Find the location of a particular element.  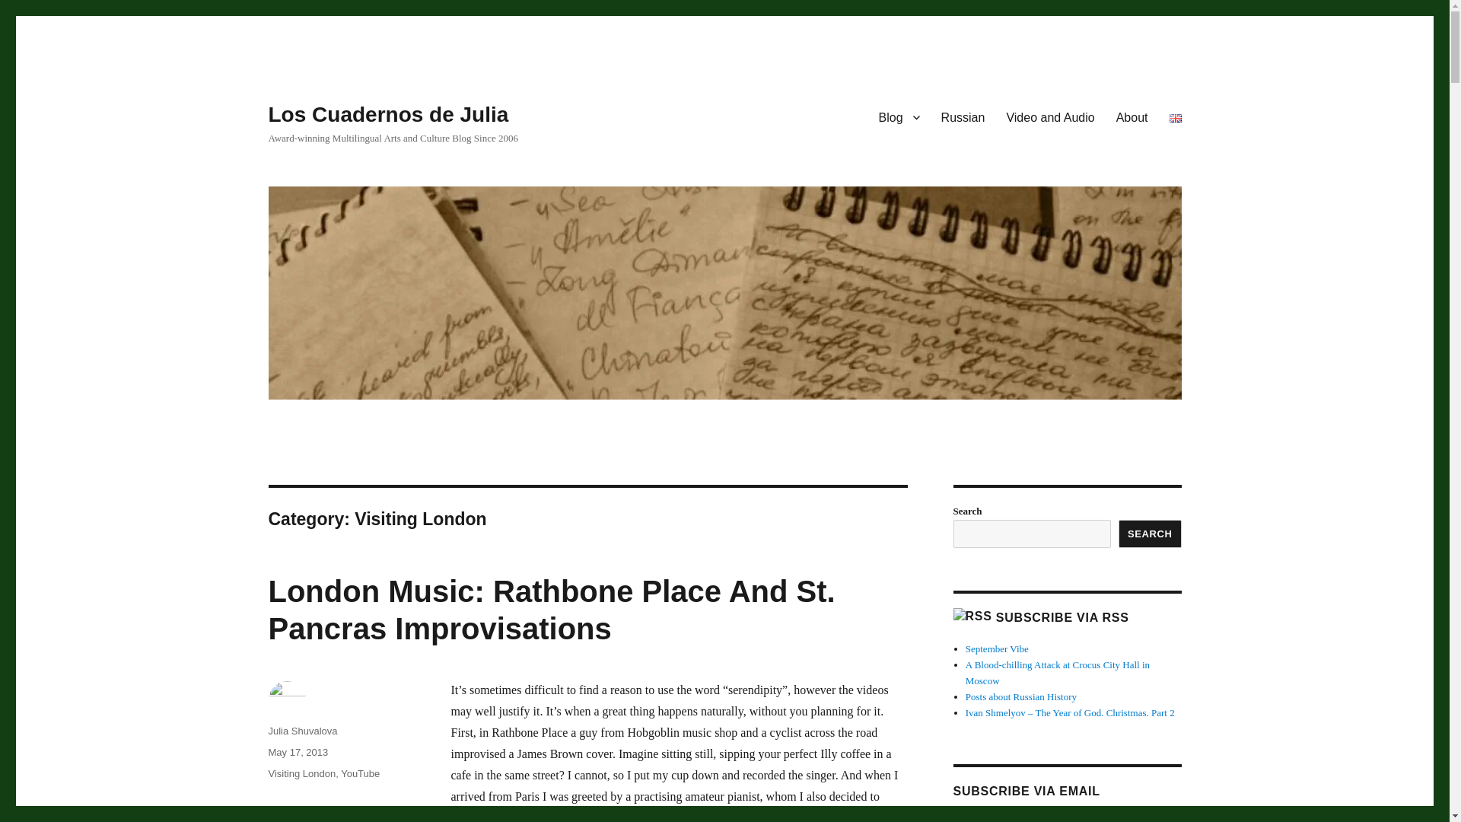

Visiting London is located at coordinates (301, 773).